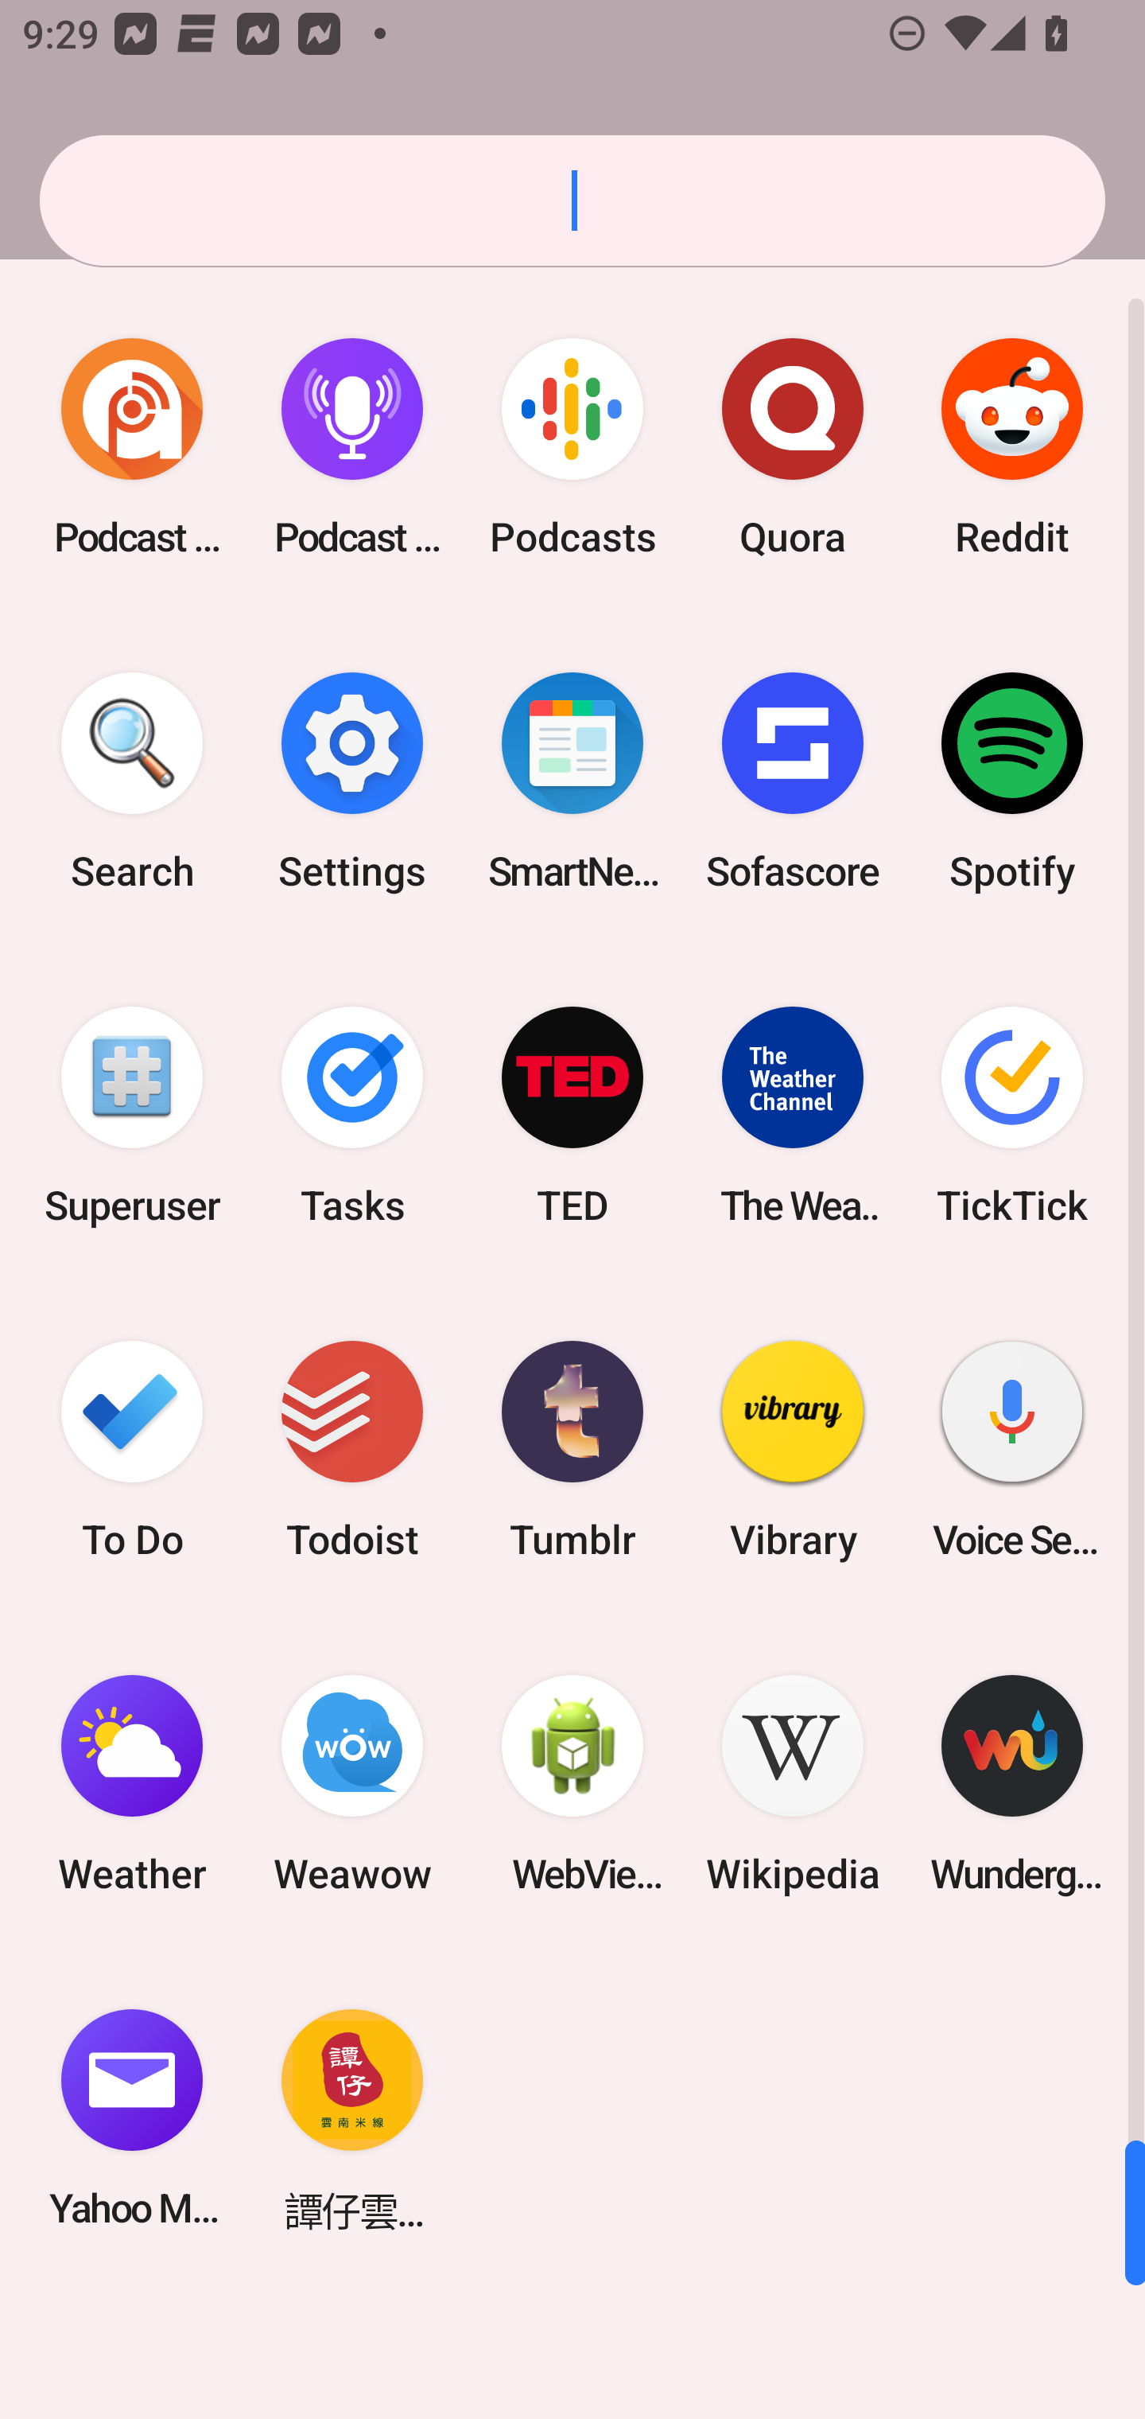  I want to click on   Search apps, so click(572, 201).